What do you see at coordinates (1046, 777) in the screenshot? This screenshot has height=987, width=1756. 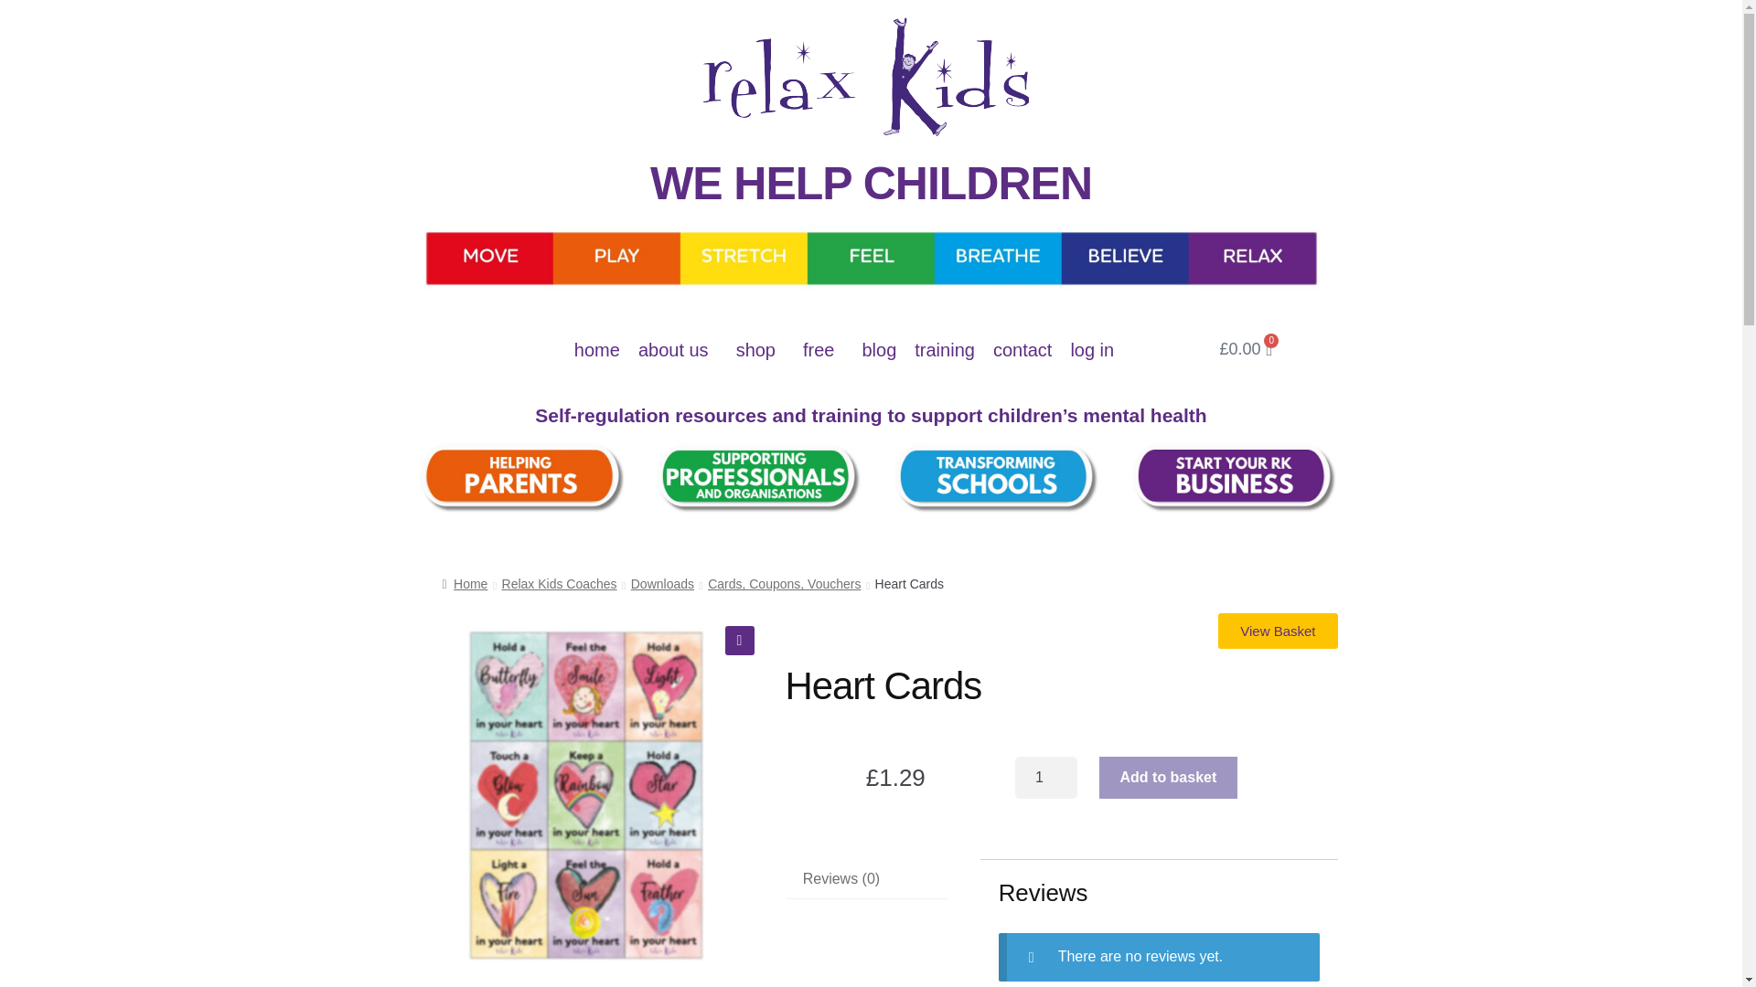 I see `1` at bounding box center [1046, 777].